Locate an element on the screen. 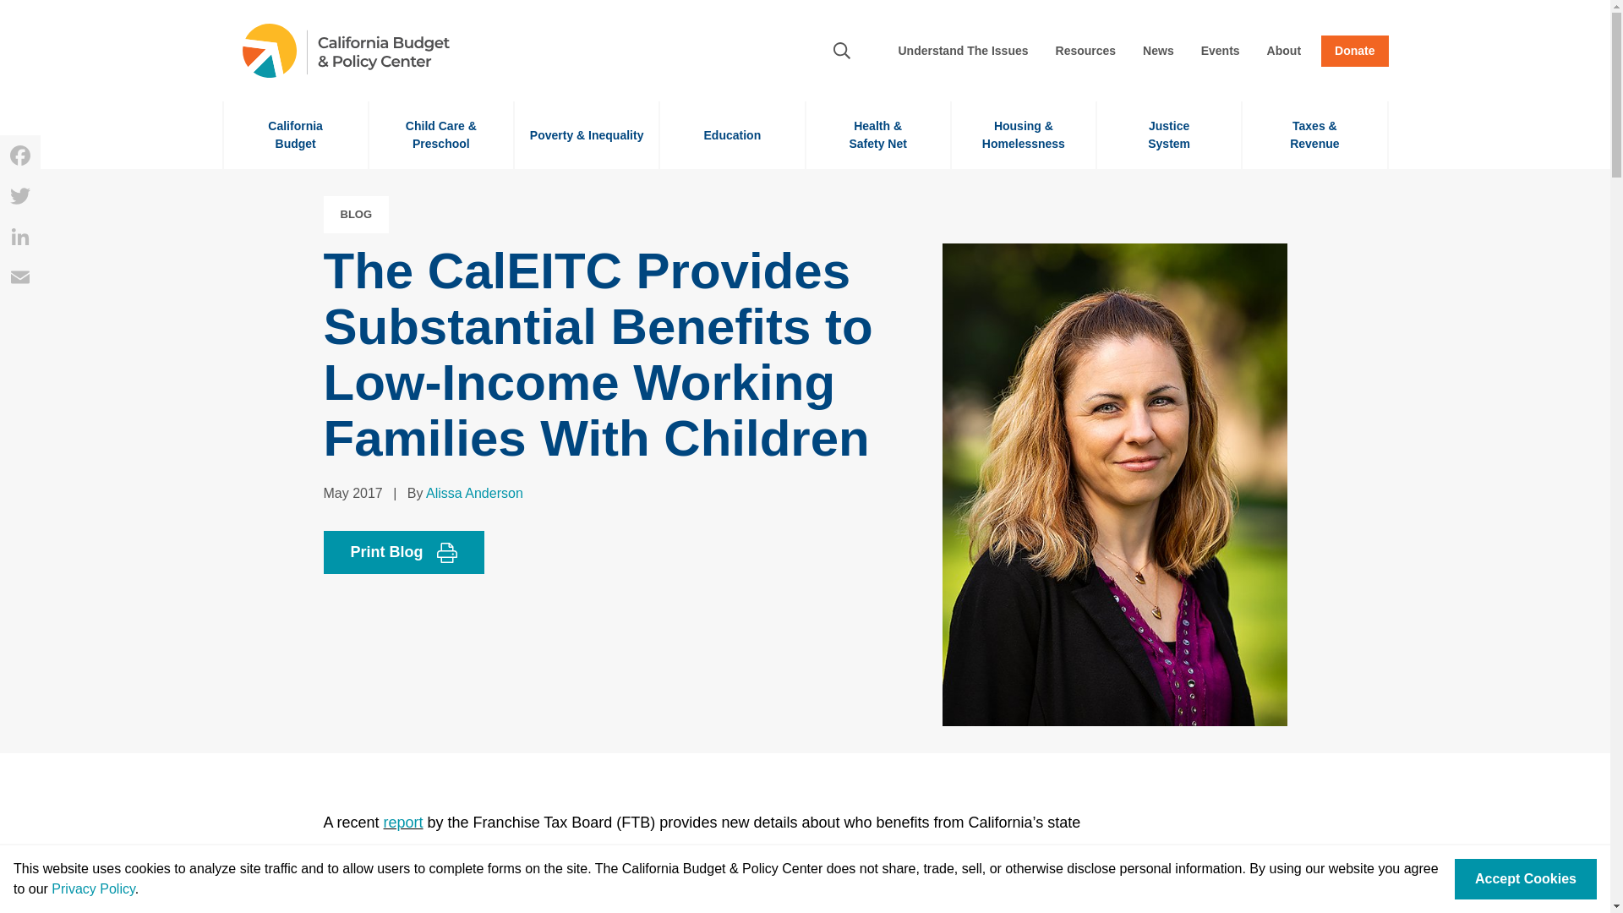 This screenshot has height=913, width=1623. Understand The Issues is located at coordinates (963, 51).